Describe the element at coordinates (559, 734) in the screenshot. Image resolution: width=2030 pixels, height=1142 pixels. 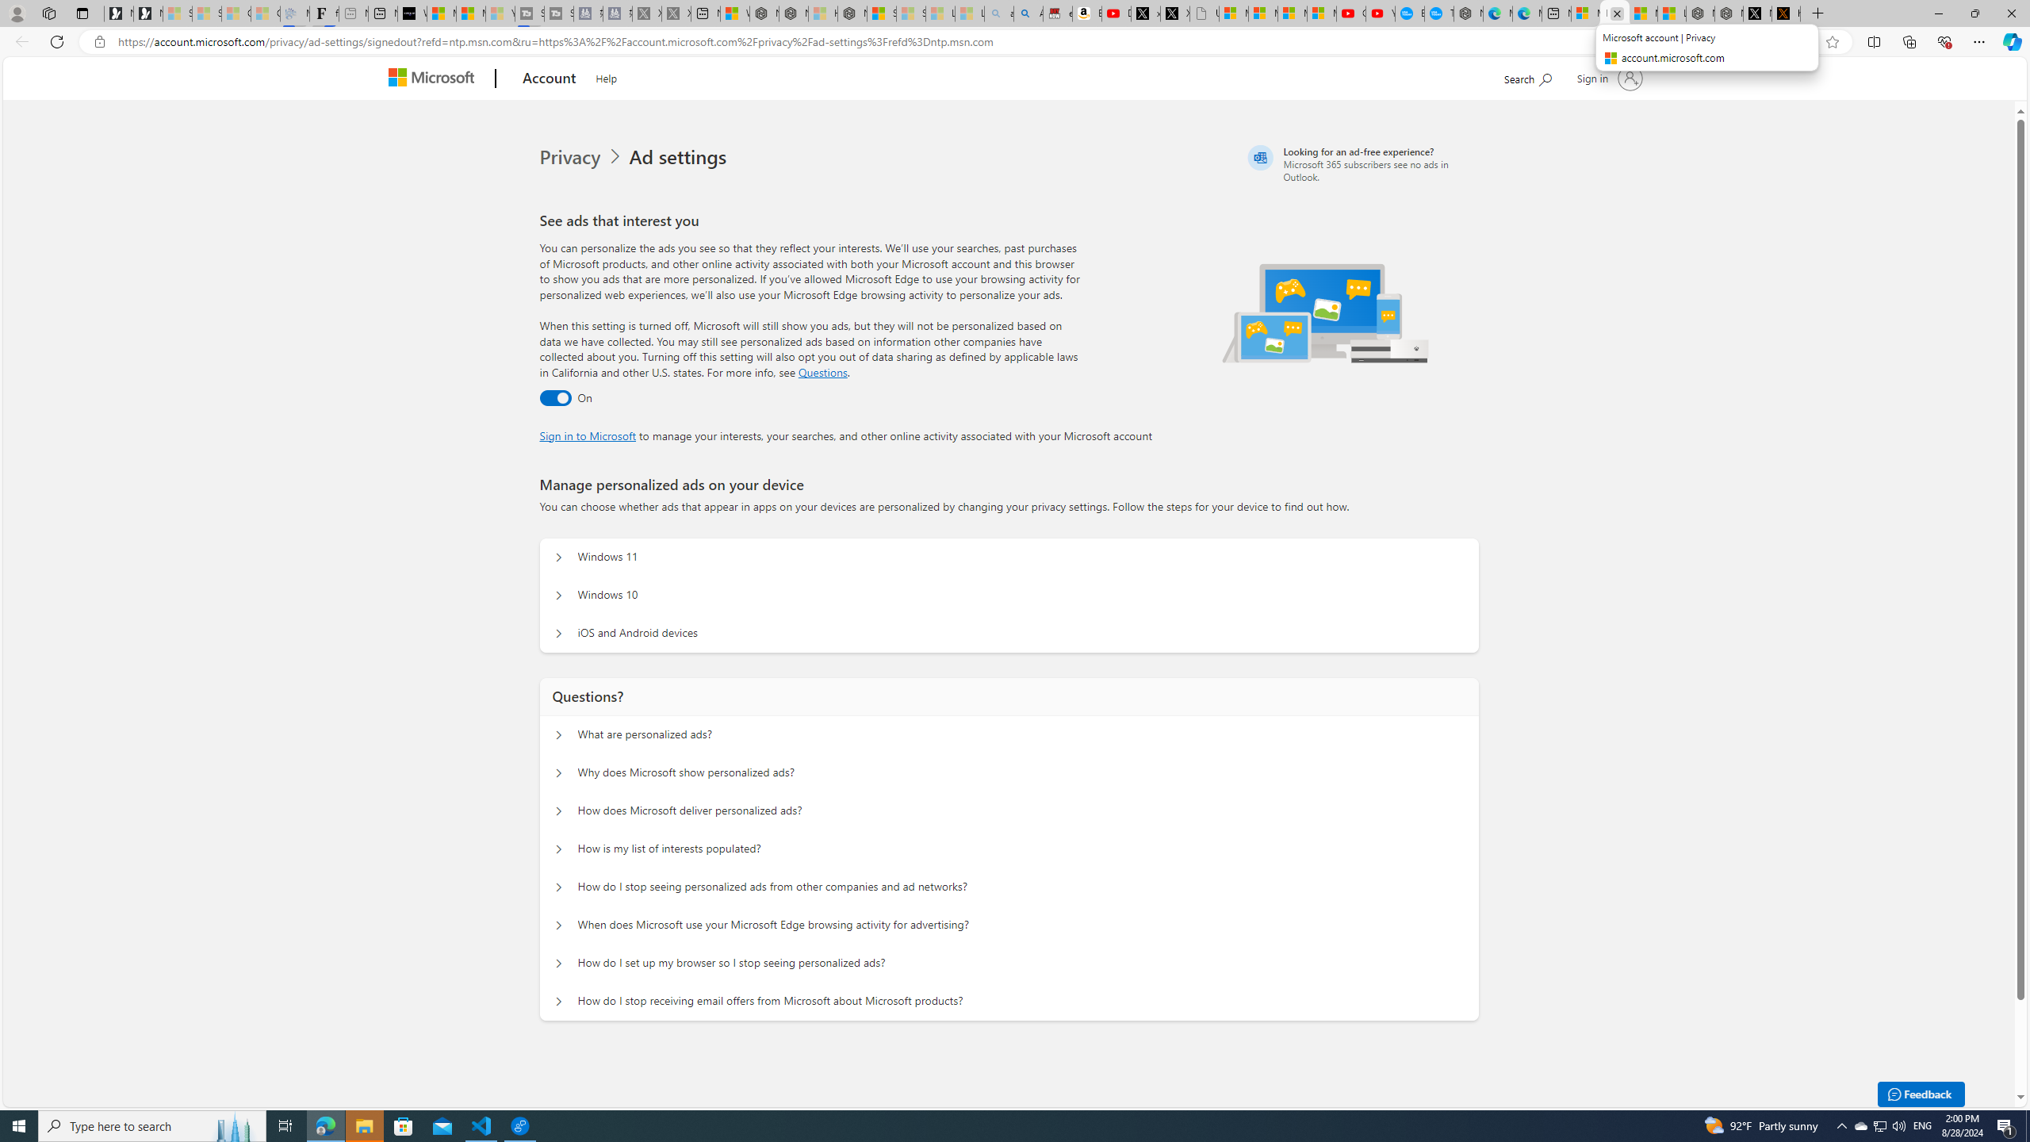
I see `Questions? What are personalized ads?` at that location.